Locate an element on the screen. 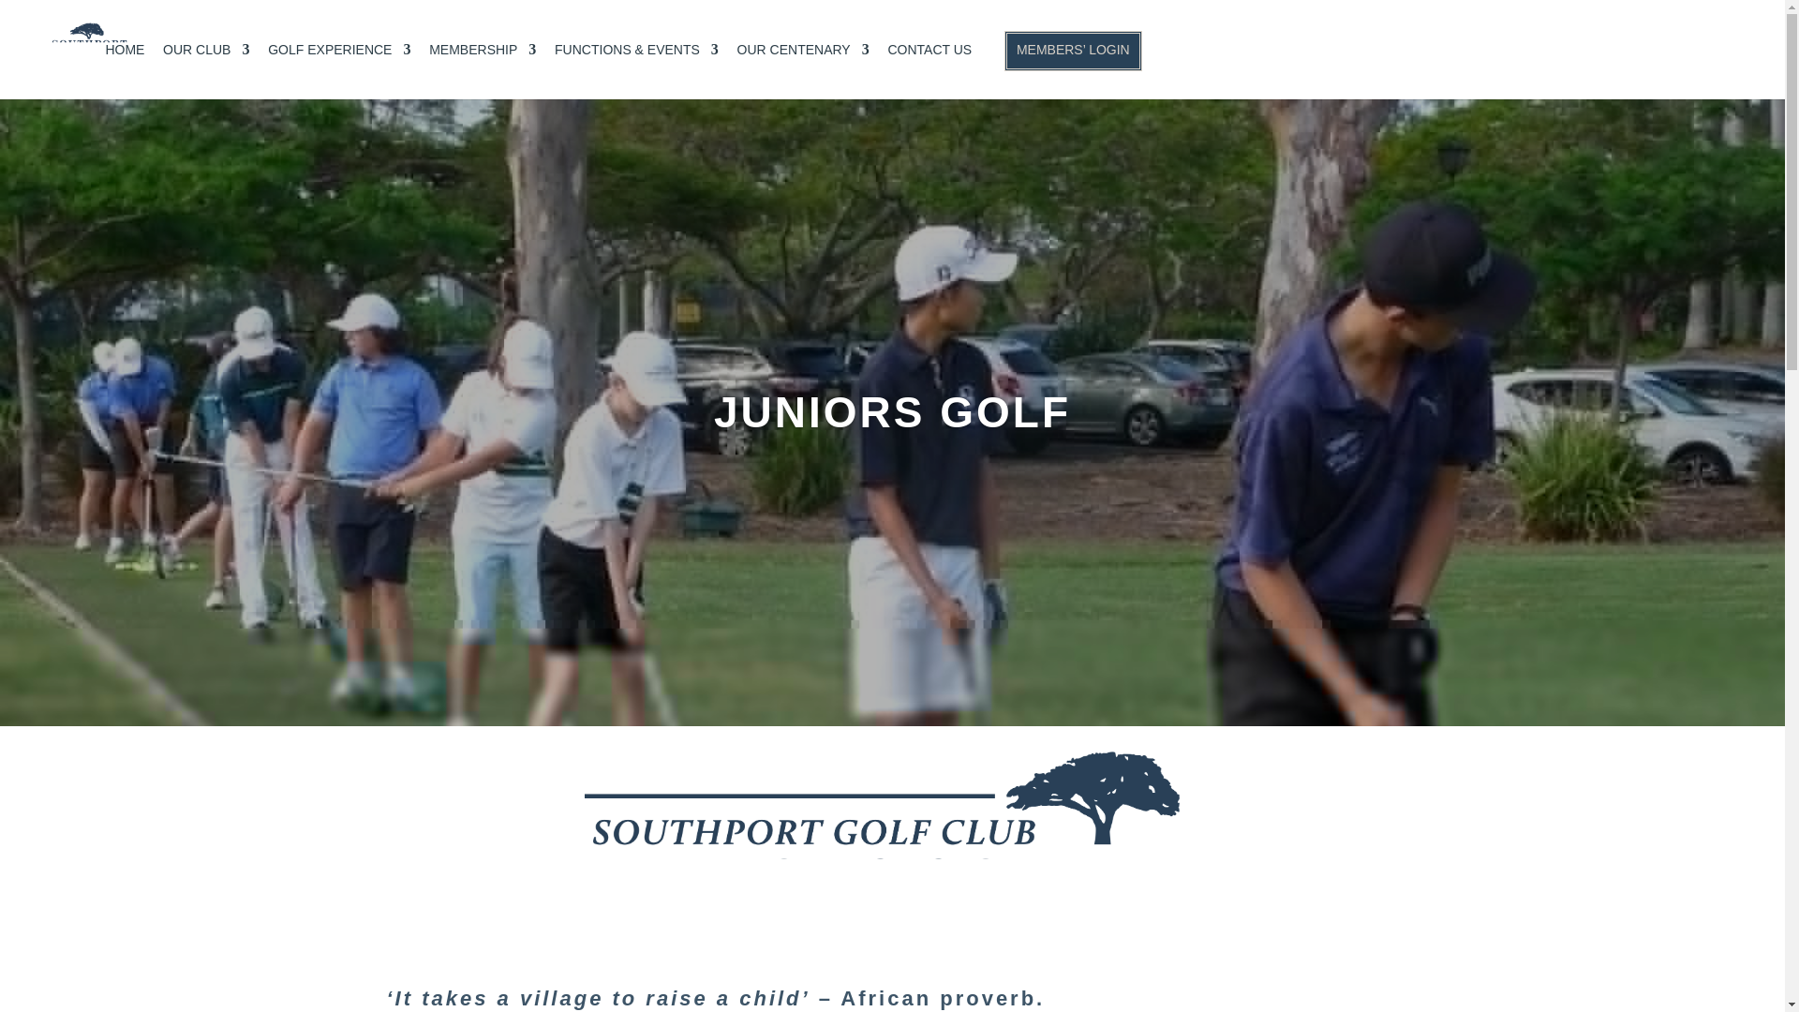 This screenshot has width=1799, height=1012. CONTACT US is located at coordinates (929, 56).